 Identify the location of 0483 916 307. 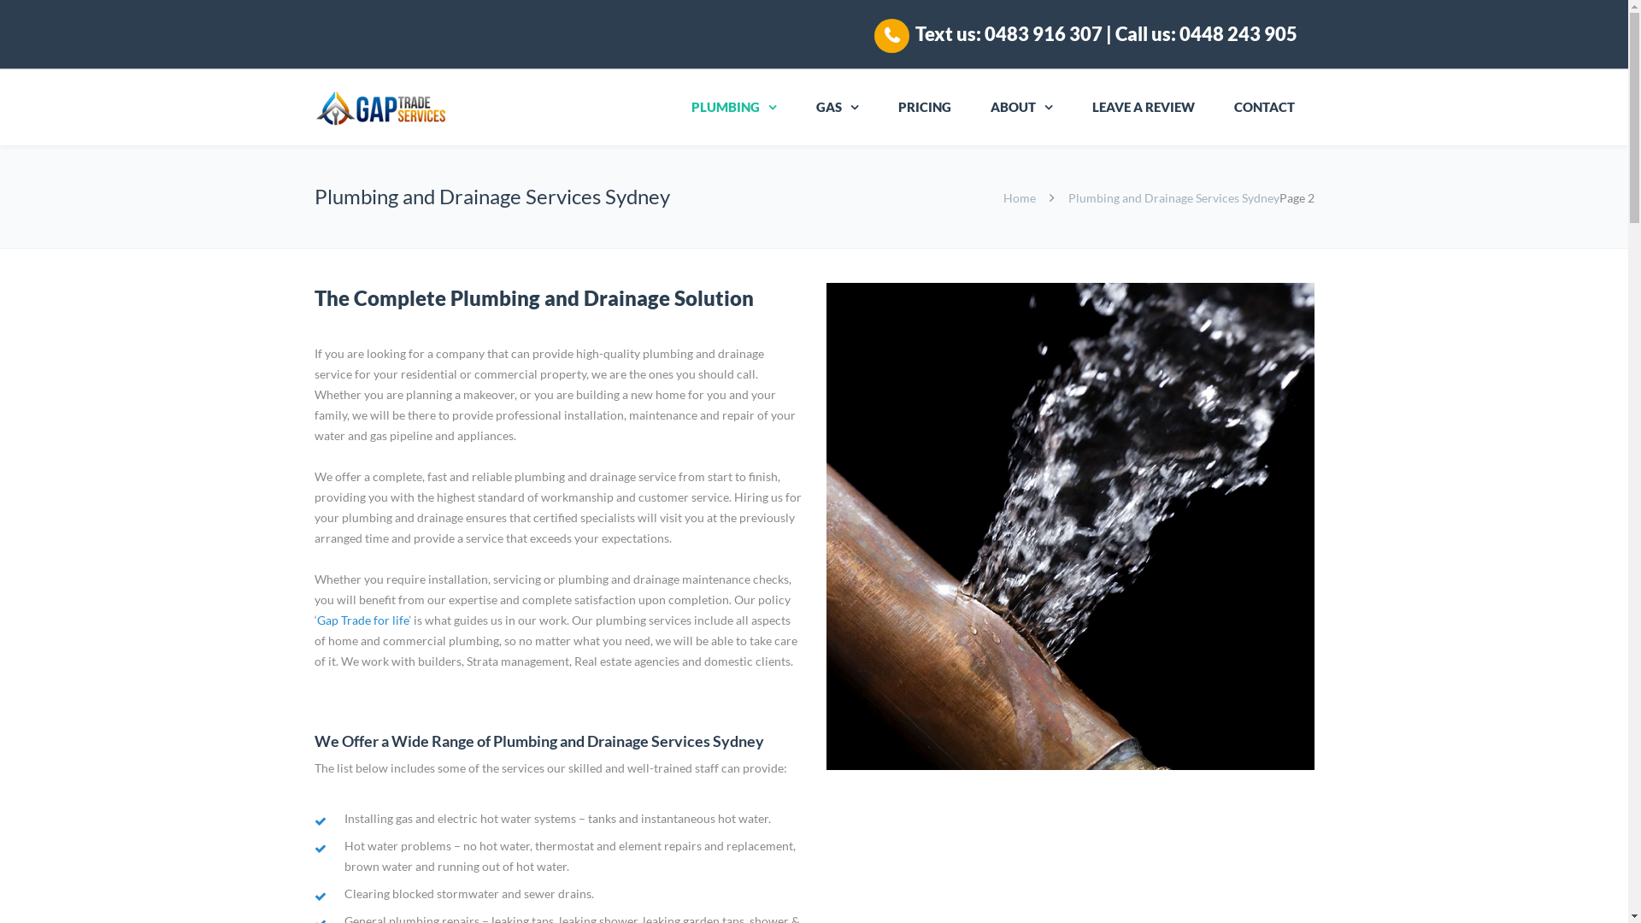
(1044, 34).